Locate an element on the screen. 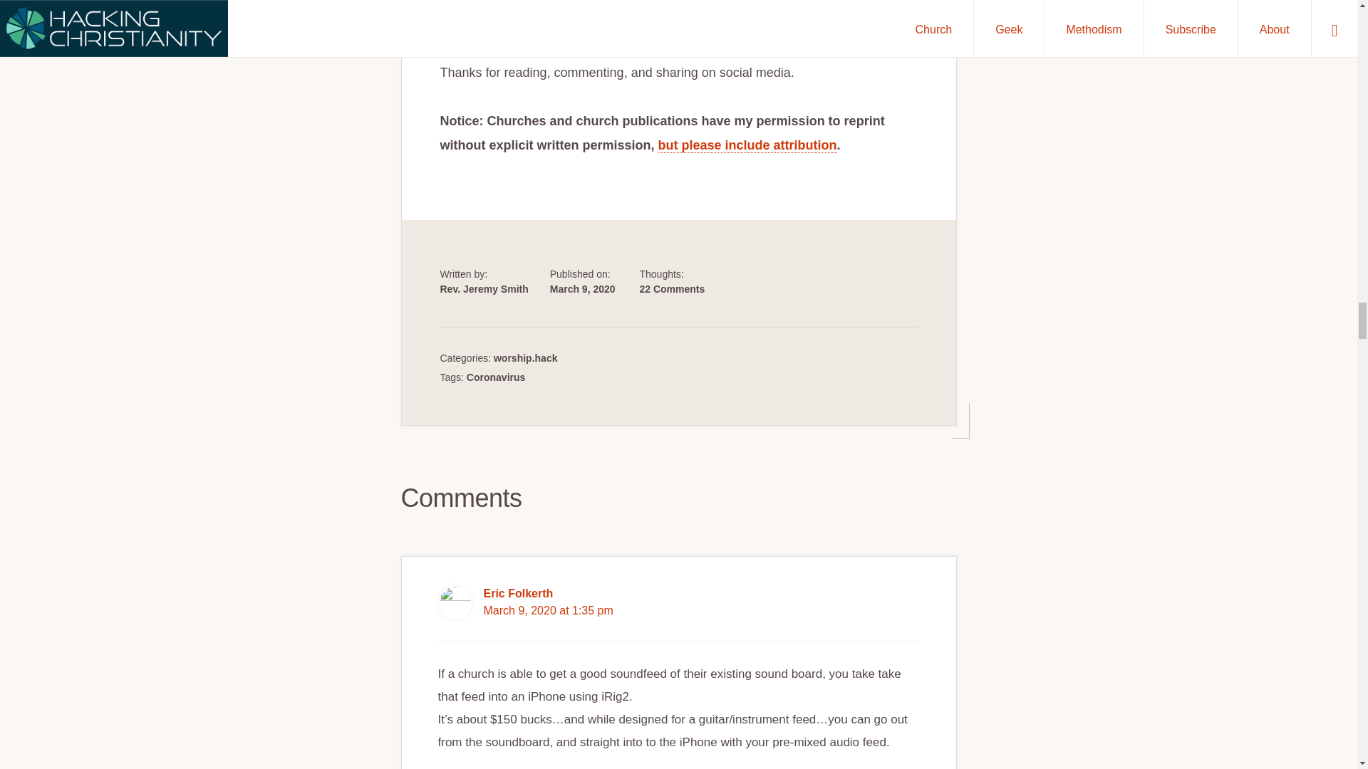 This screenshot has height=769, width=1368. 22 Comments is located at coordinates (671, 289).